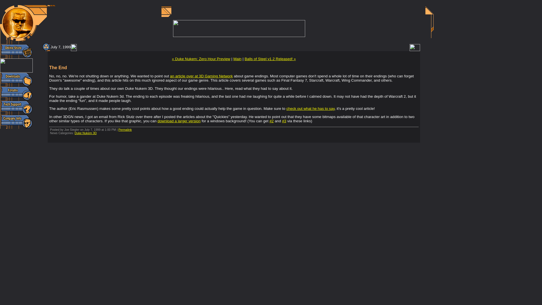  Describe the element at coordinates (179, 121) in the screenshot. I see `download a larger version` at that location.